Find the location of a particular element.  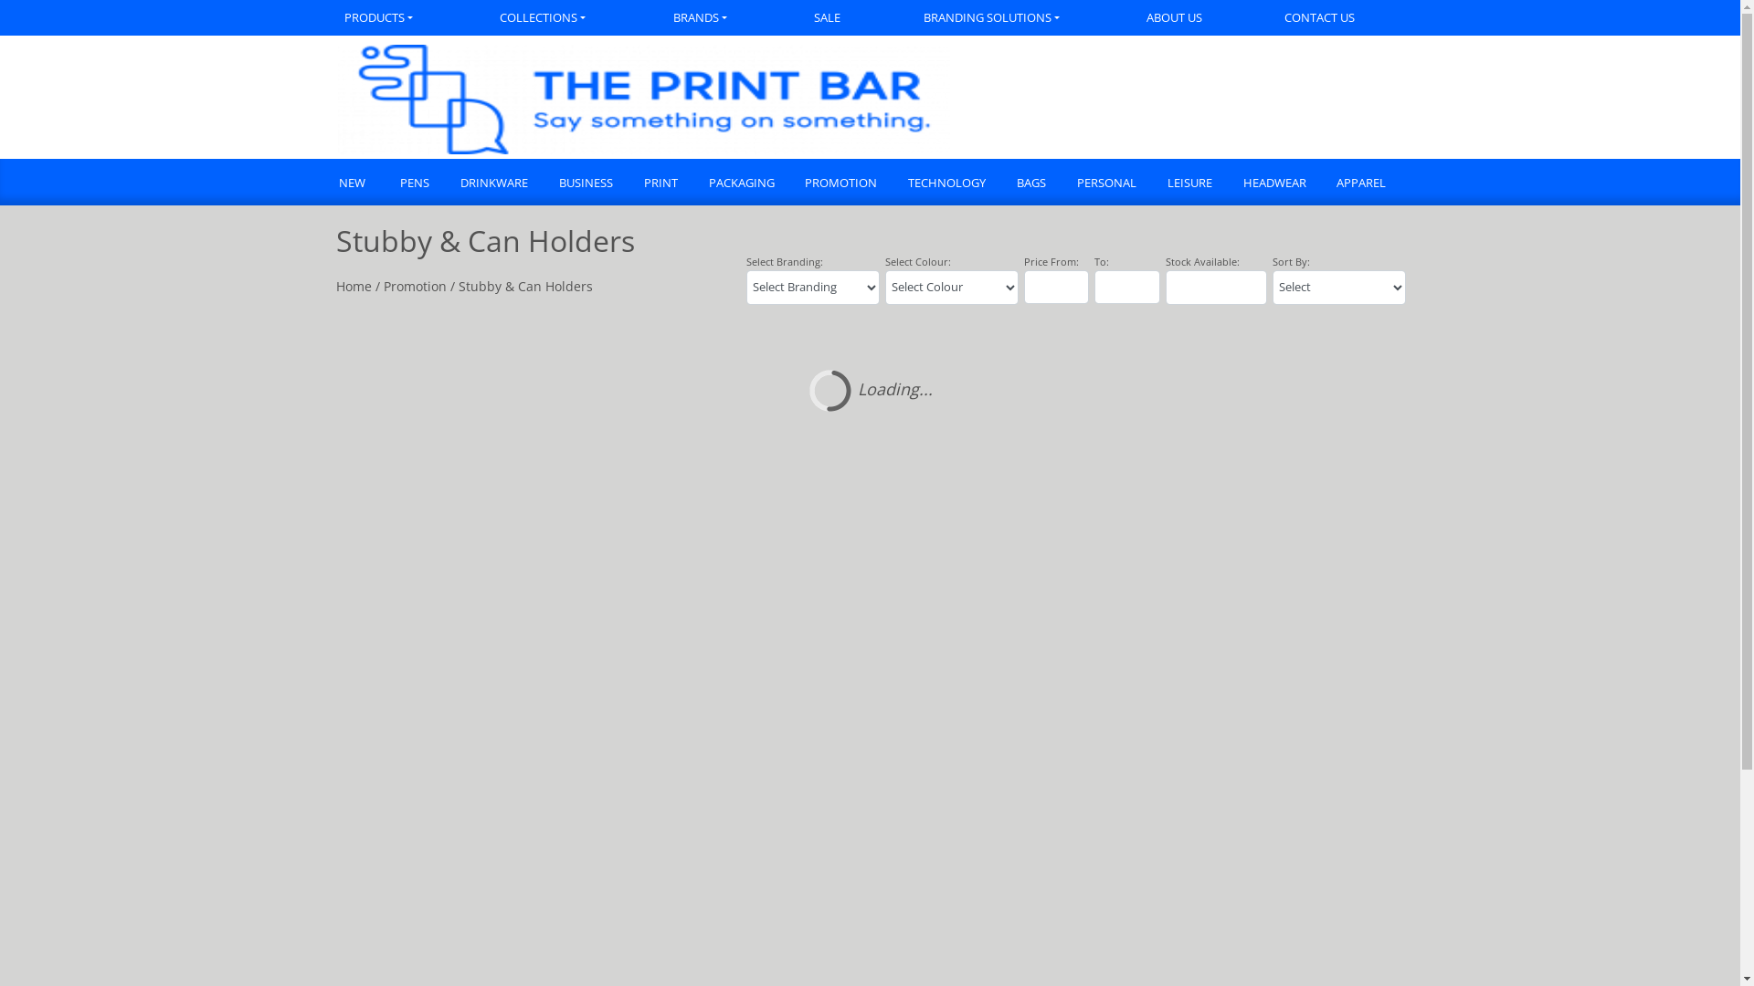

Stubby & Can Holders is located at coordinates (526, 287).